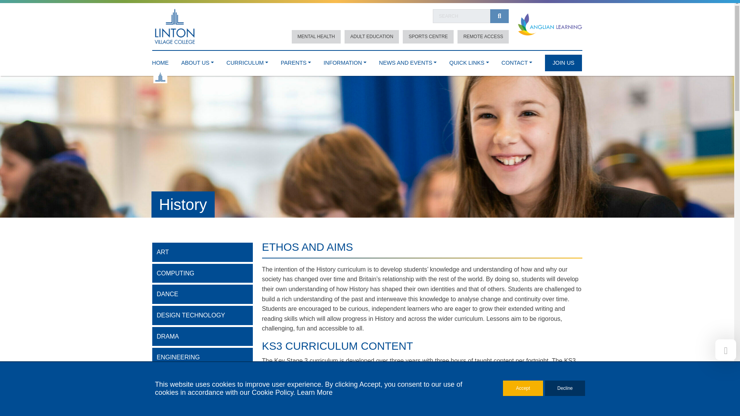  What do you see at coordinates (483, 37) in the screenshot?
I see `REMOTE ACCESS` at bounding box center [483, 37].